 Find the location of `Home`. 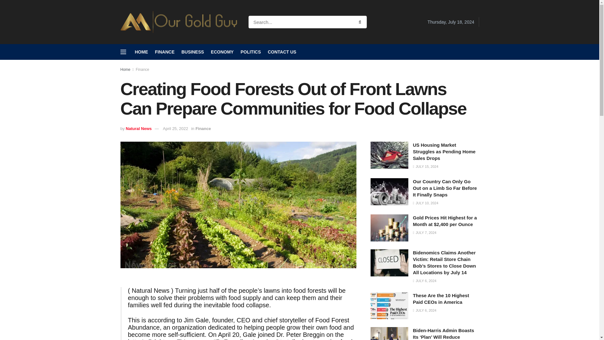

Home is located at coordinates (125, 69).